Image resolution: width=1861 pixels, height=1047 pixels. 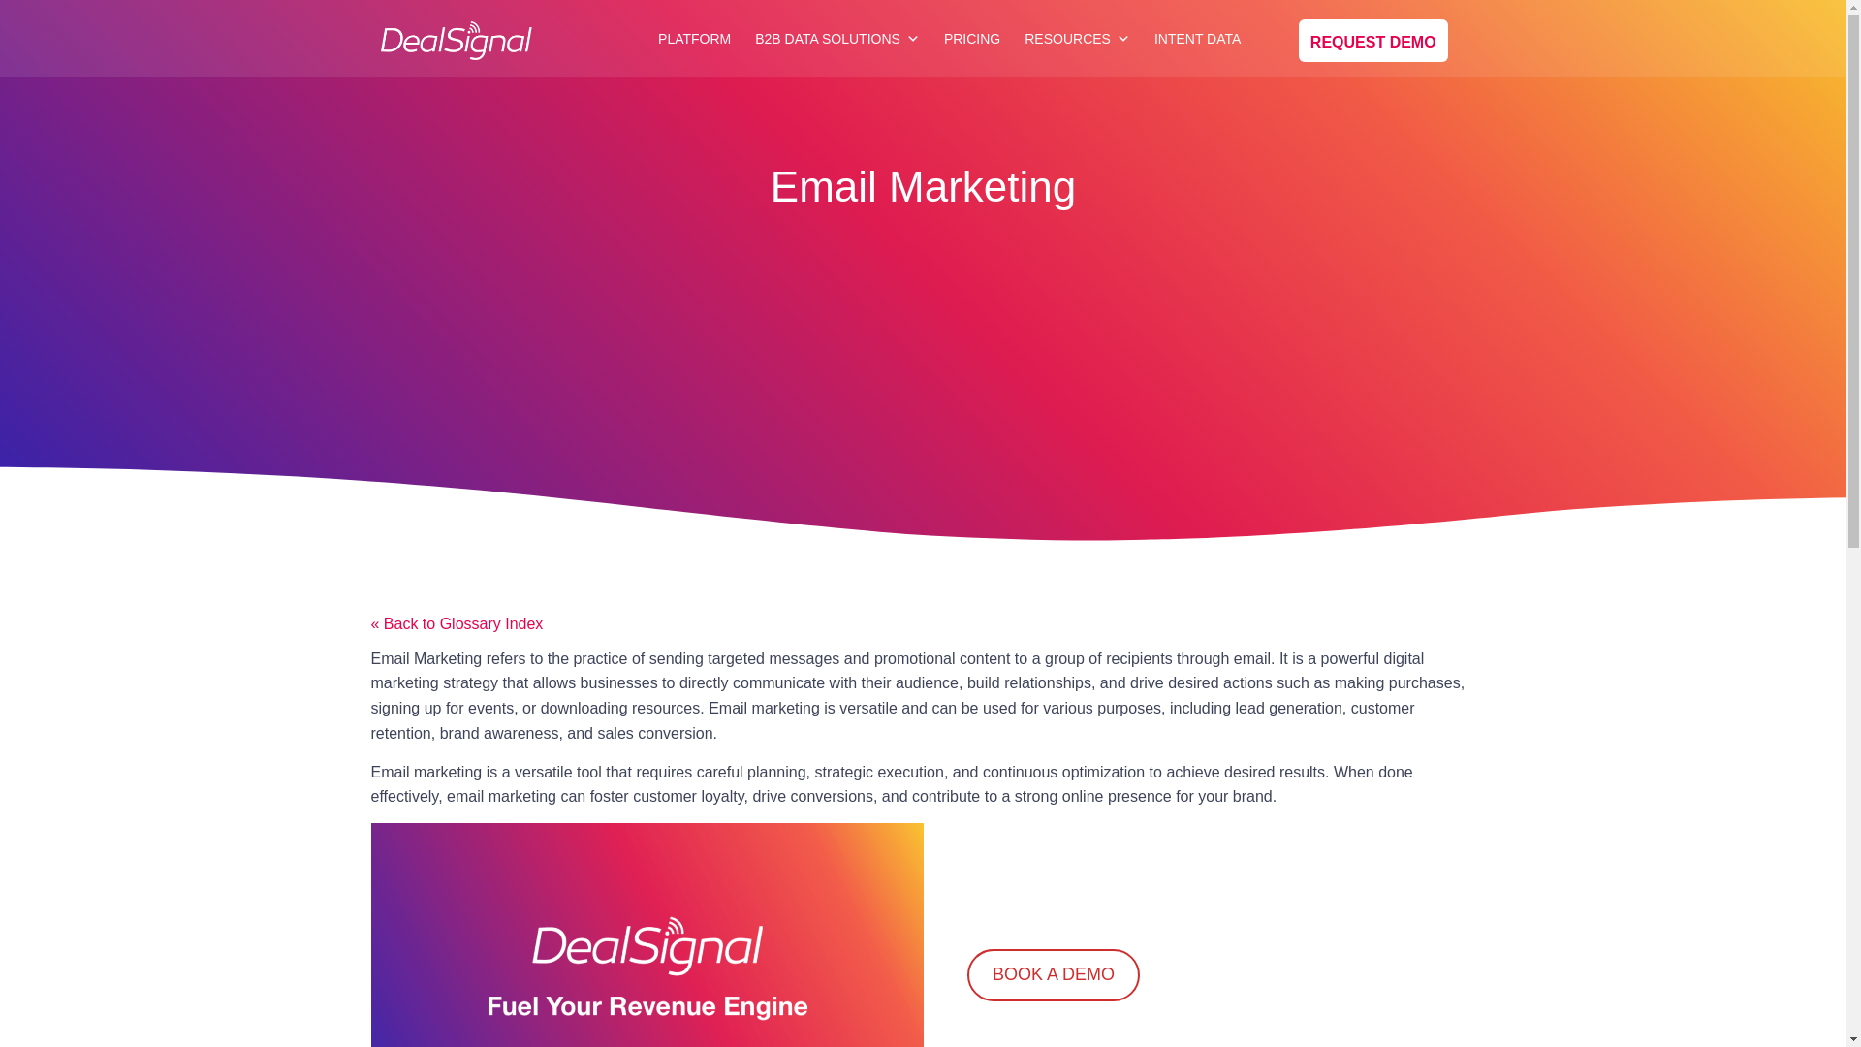 What do you see at coordinates (1372, 41) in the screenshot?
I see `REQUEST DEMO` at bounding box center [1372, 41].